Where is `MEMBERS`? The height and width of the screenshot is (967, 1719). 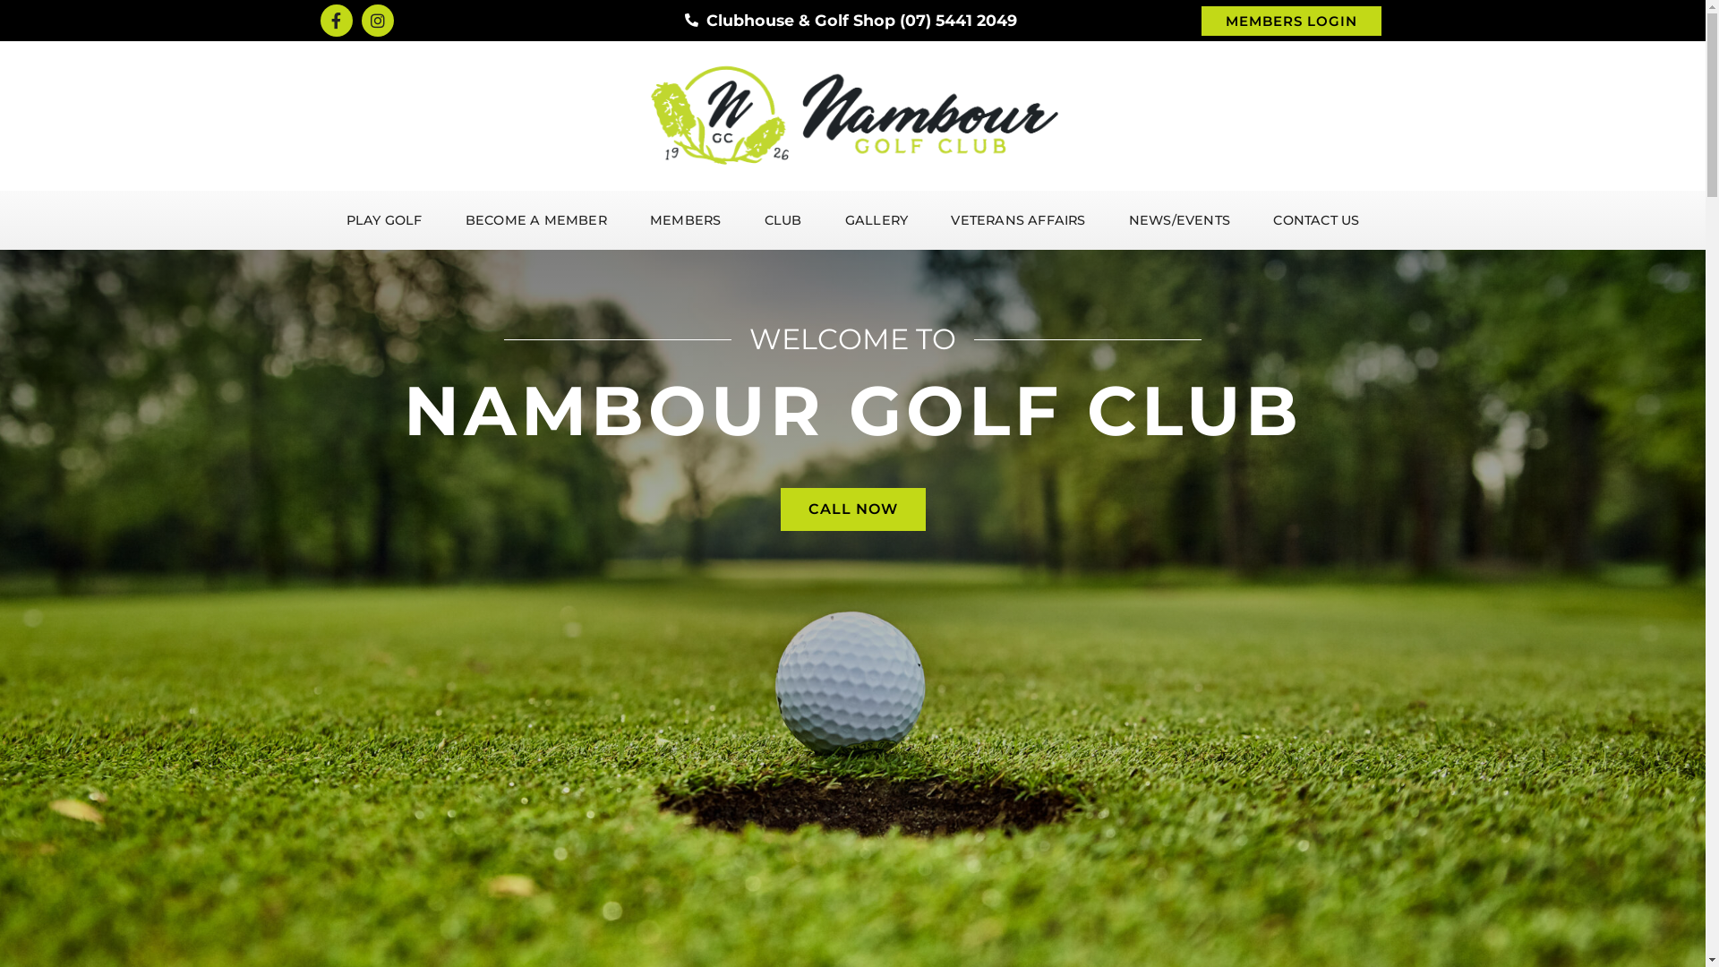
MEMBERS is located at coordinates (686, 220).